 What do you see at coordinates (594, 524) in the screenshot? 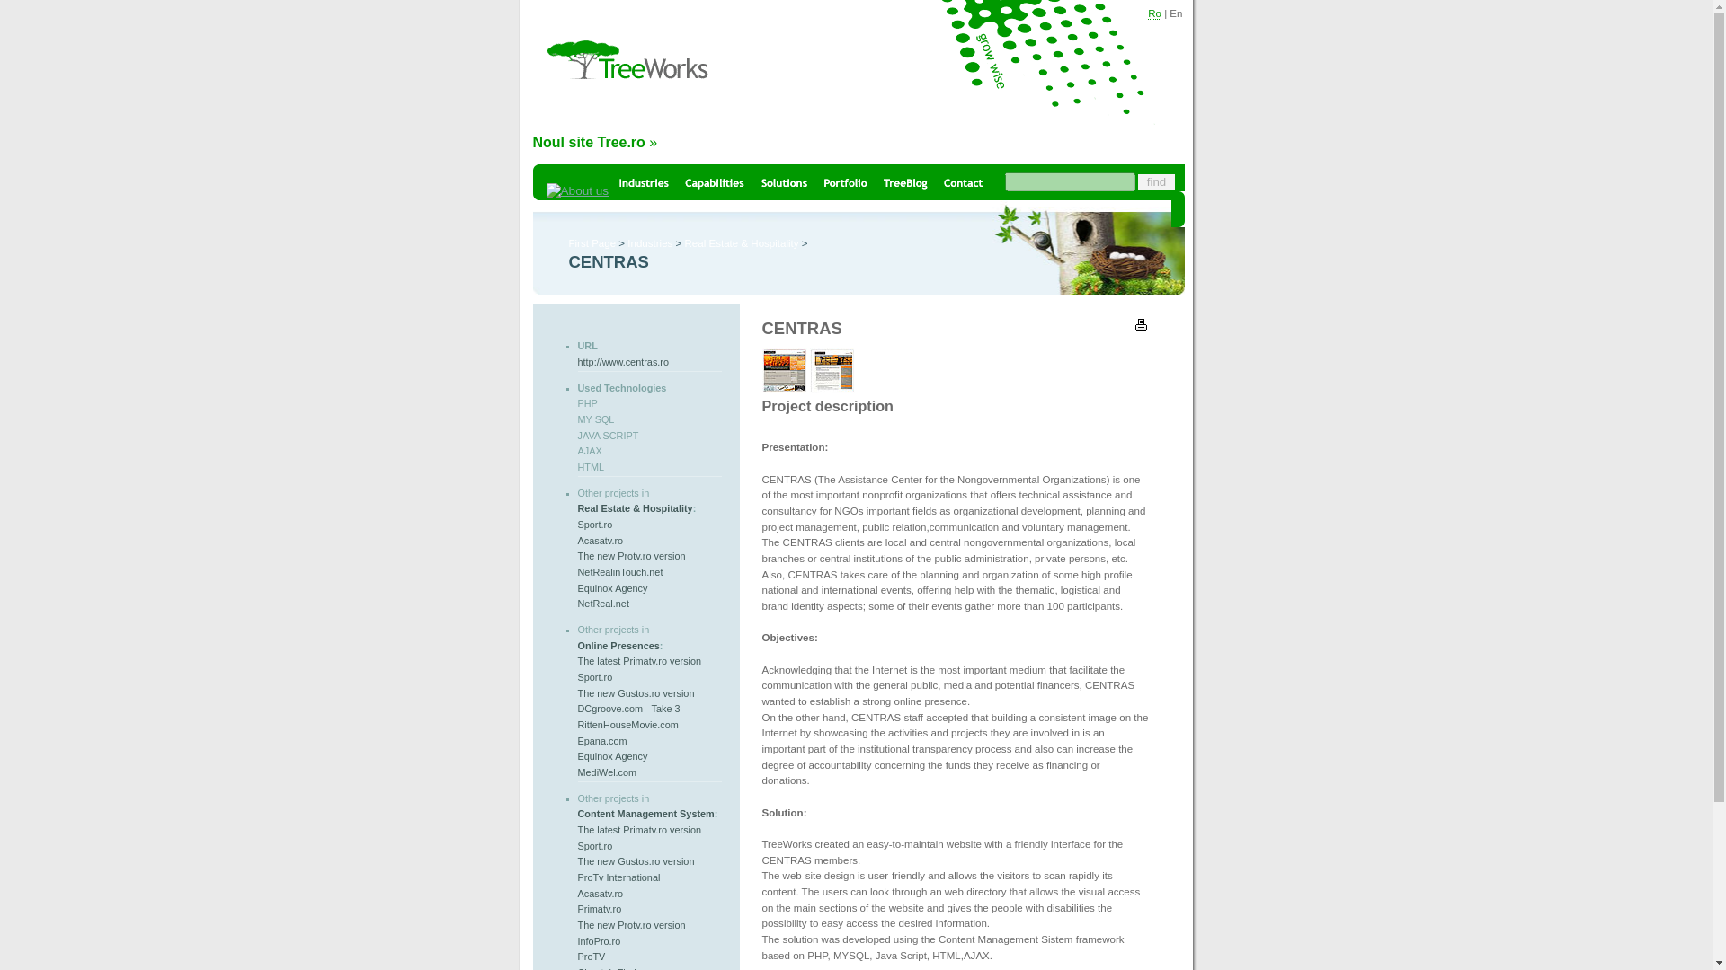
I see `Sport.ro` at bounding box center [594, 524].